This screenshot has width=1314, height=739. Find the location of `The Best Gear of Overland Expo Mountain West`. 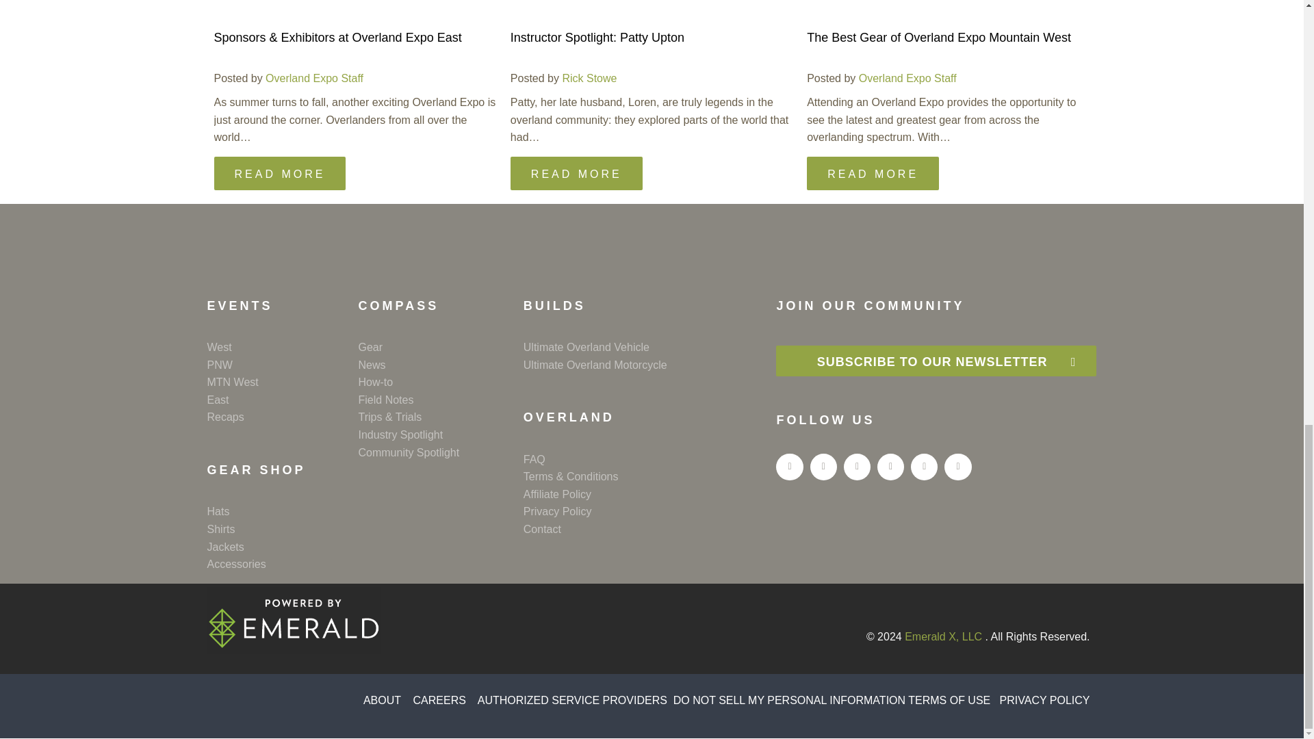

The Best Gear of Overland Expo Mountain West is located at coordinates (938, 37).